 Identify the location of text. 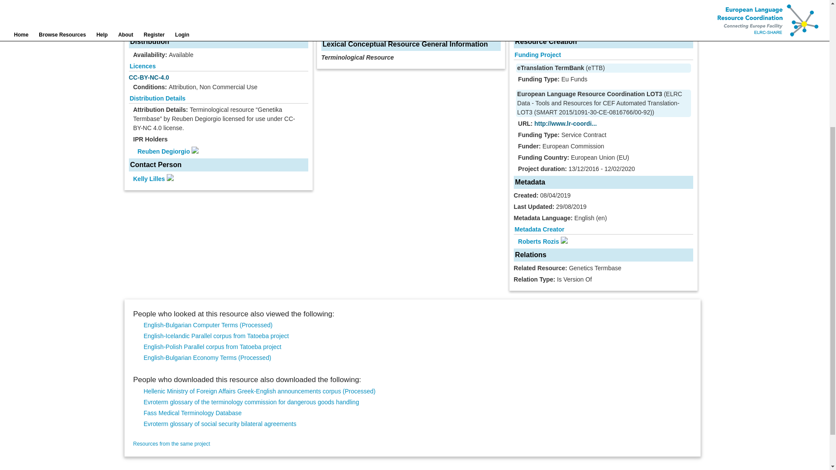
(408, 28).